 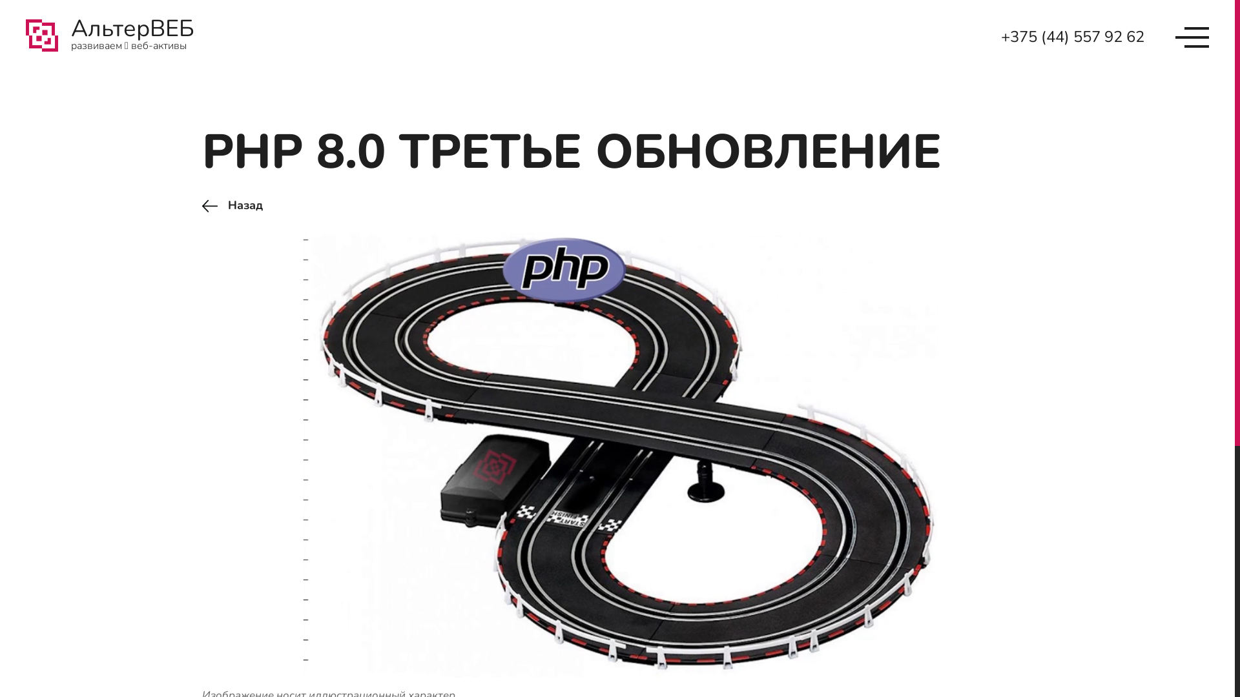 I want to click on +375 (44) 557 92 62, so click(x=1073, y=37).